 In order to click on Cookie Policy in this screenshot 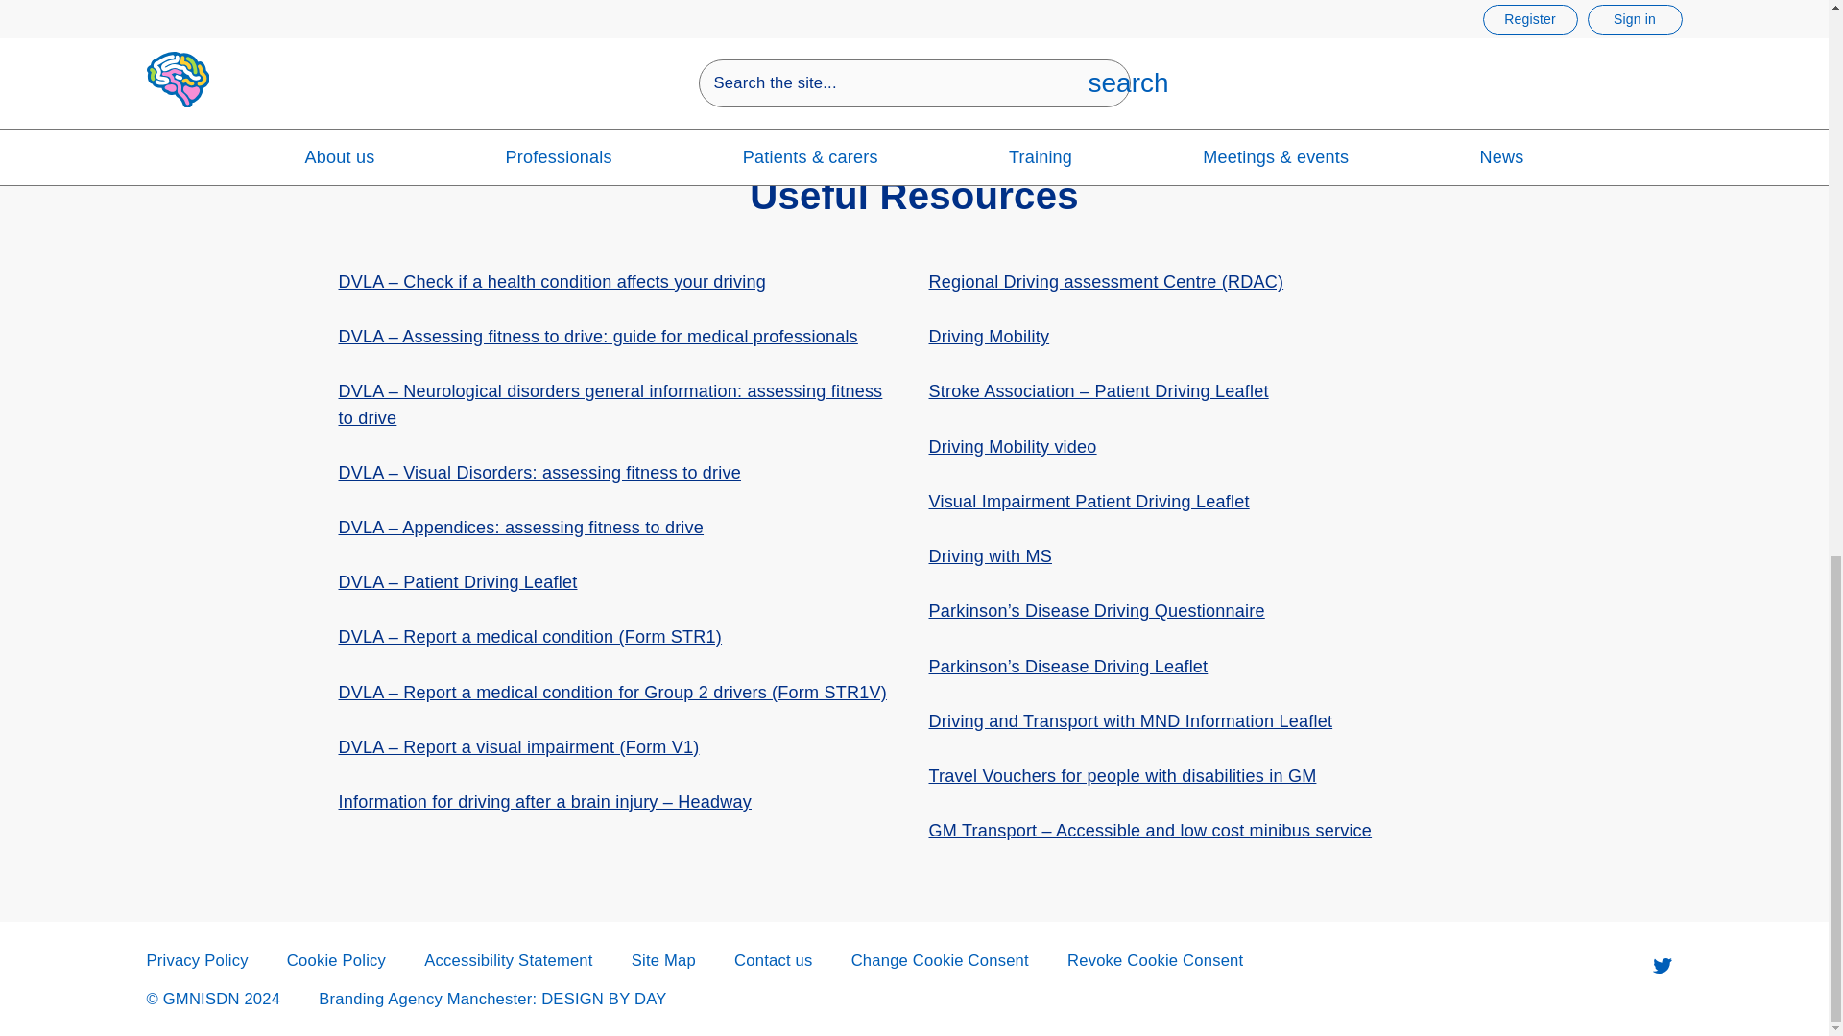, I will do `click(336, 960)`.